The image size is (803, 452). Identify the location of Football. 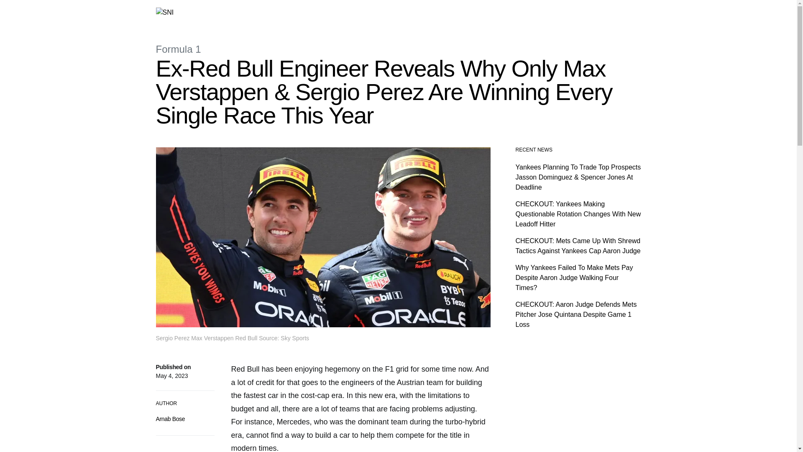
(319, 13).